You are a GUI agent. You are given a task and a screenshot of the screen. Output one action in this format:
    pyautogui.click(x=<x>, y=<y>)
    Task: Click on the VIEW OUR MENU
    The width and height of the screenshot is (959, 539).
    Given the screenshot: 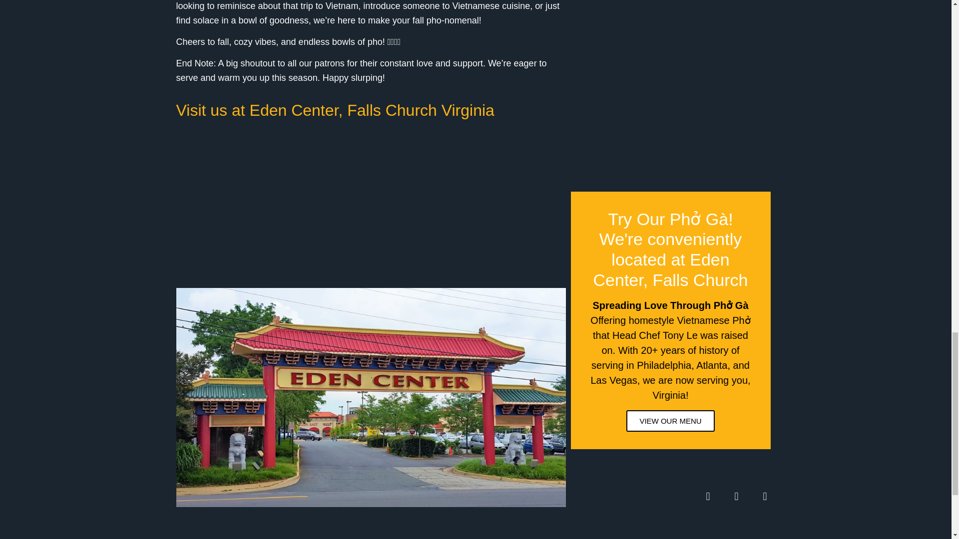 What is the action you would take?
    pyautogui.click(x=670, y=421)
    